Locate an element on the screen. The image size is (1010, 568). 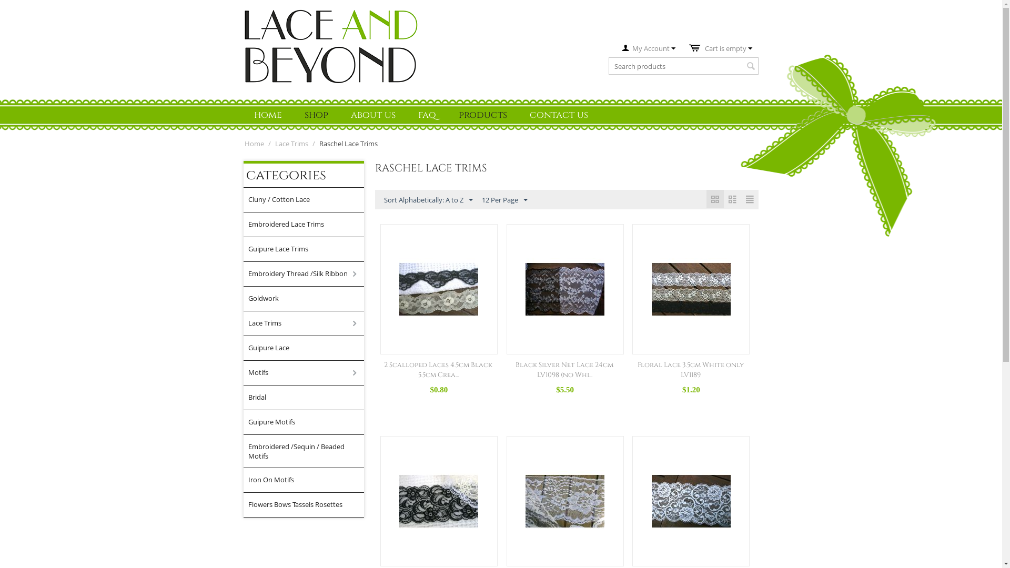
  My Account is located at coordinates (649, 48).